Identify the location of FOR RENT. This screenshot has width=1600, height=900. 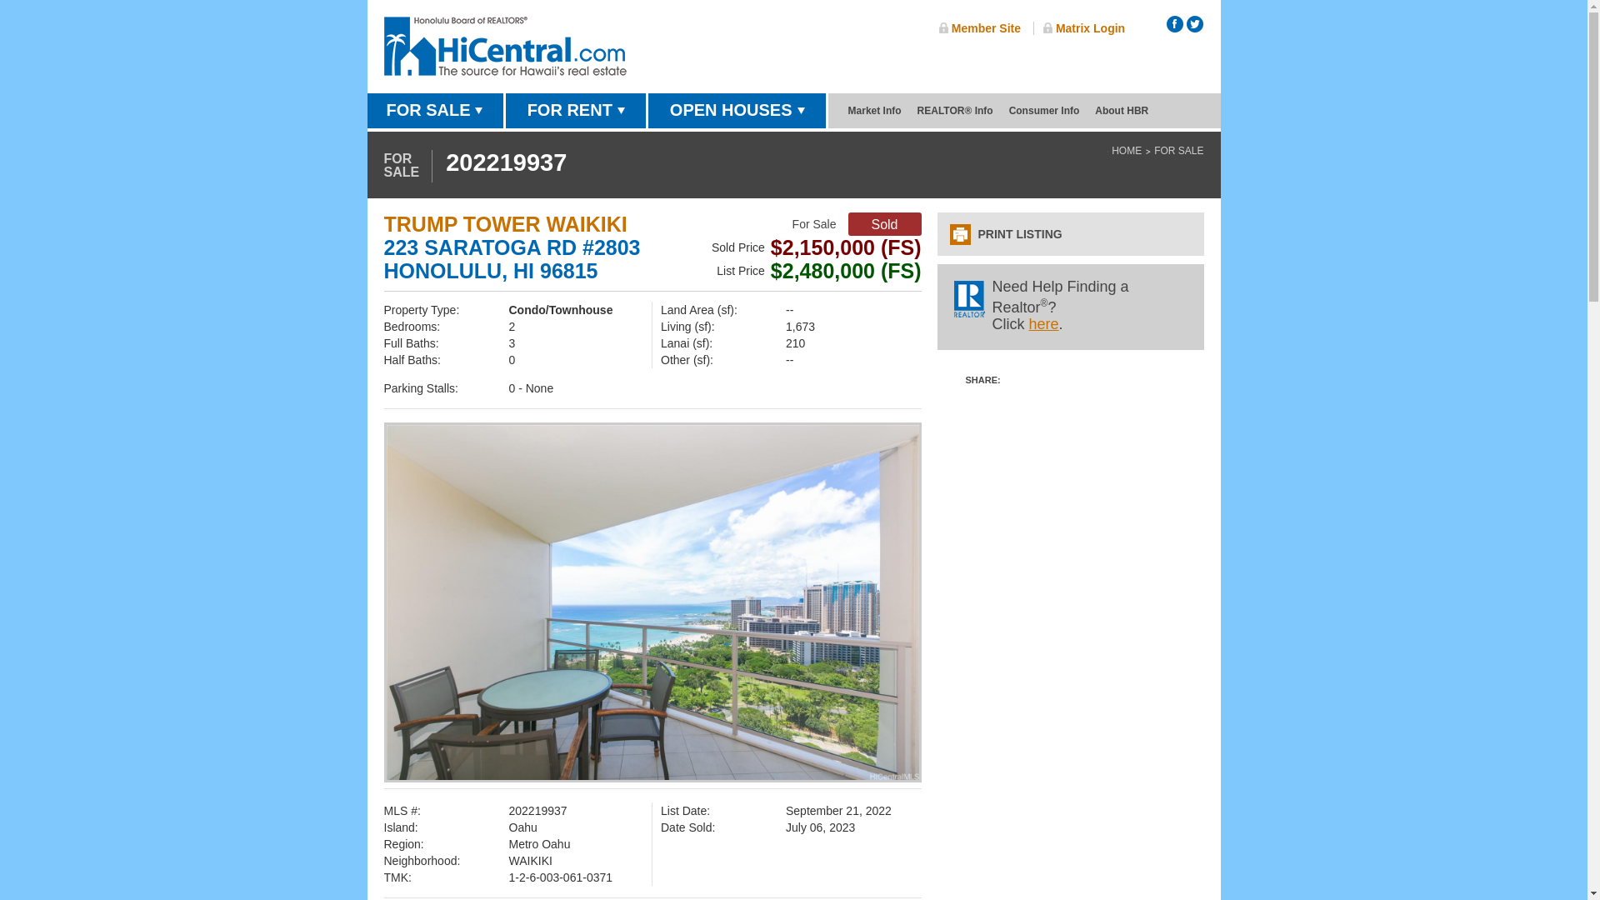
(575, 112).